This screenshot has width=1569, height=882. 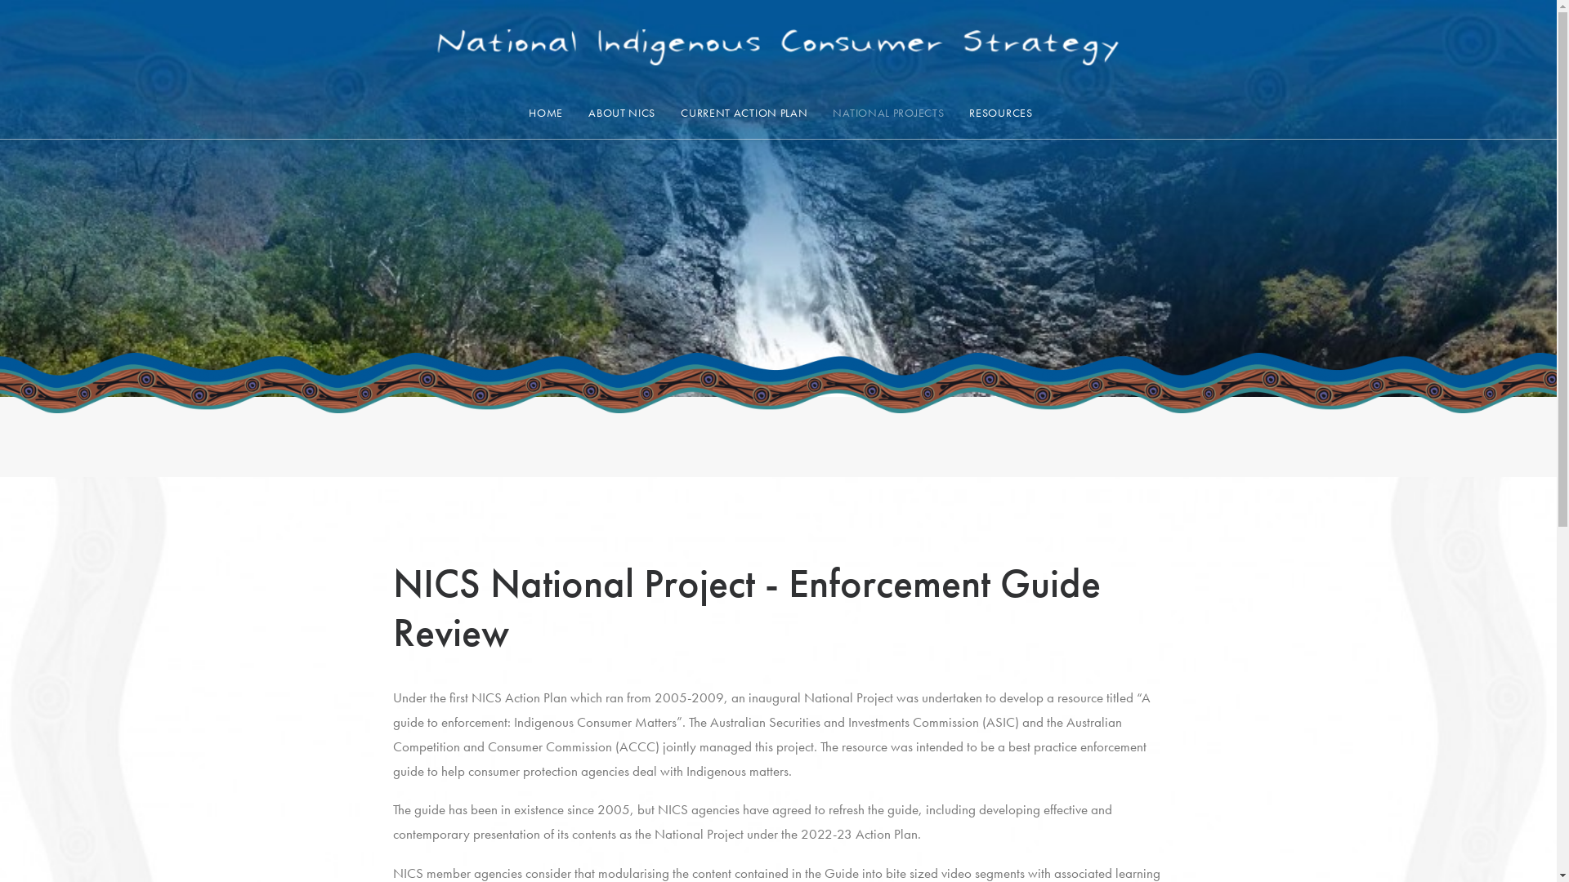 What do you see at coordinates (546, 110) in the screenshot?
I see `HOME` at bounding box center [546, 110].